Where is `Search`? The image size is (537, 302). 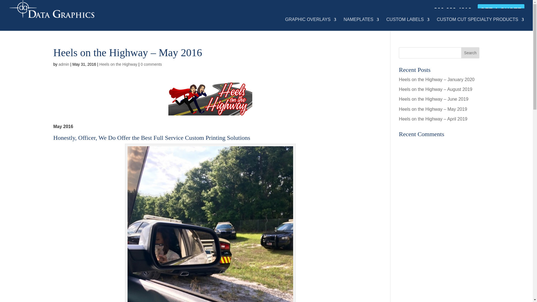 Search is located at coordinates (470, 53).